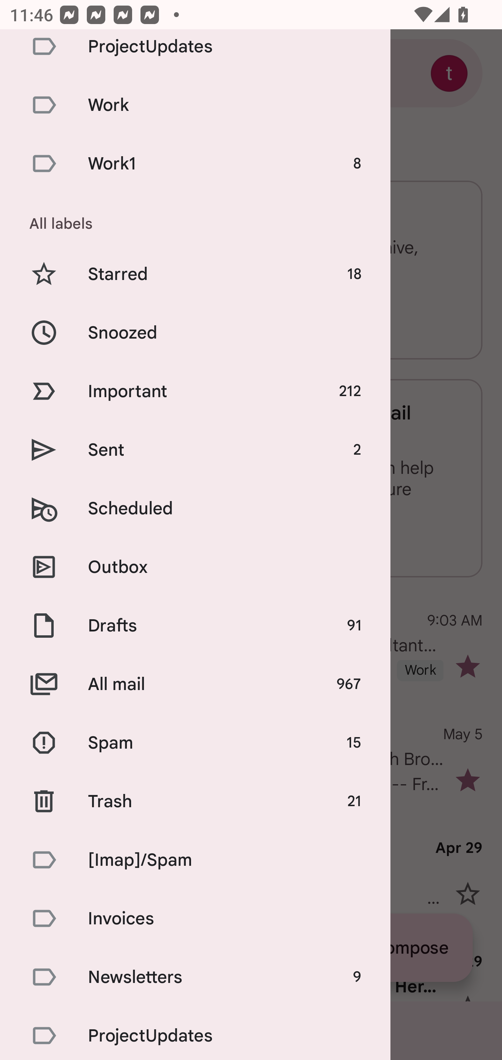  Describe the element at coordinates (195, 450) in the screenshot. I see `Sent 2` at that location.